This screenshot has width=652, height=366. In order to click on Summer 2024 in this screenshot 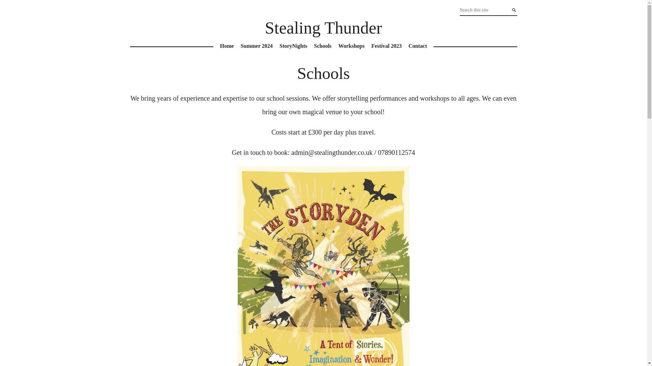, I will do `click(256, 46)`.